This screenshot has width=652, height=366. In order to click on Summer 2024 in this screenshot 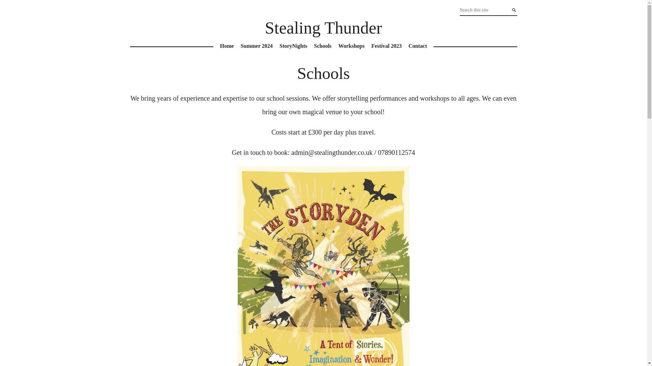, I will do `click(256, 46)`.